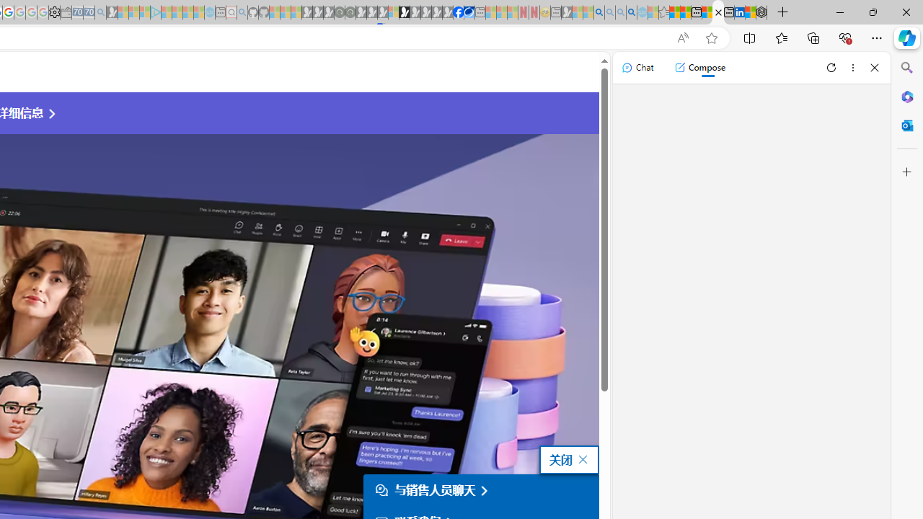 Image resolution: width=923 pixels, height=519 pixels. What do you see at coordinates (469, 13) in the screenshot?
I see `AQI & Health | AirNow.gov` at bounding box center [469, 13].